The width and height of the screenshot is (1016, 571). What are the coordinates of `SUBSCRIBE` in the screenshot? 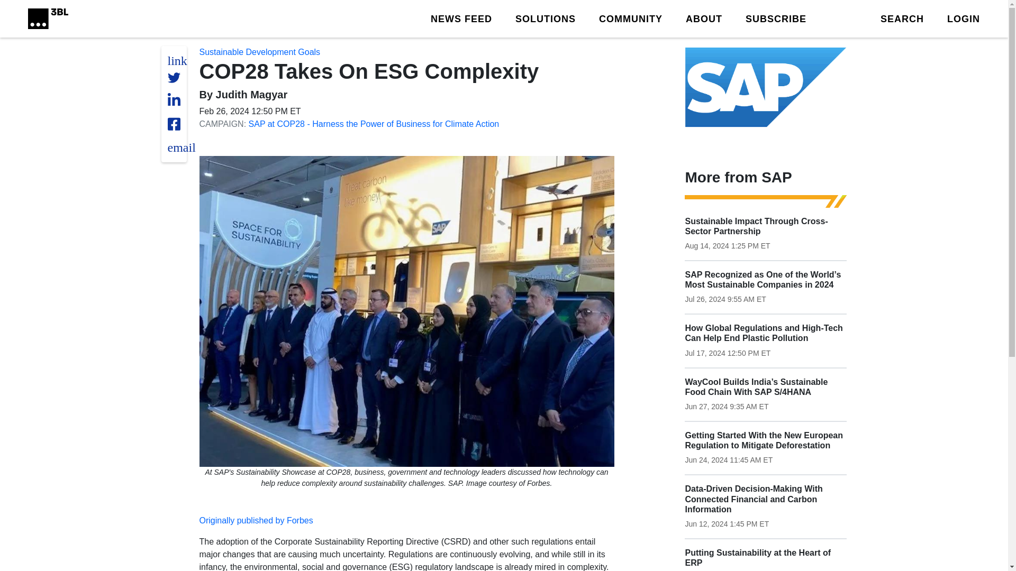 It's located at (776, 18).